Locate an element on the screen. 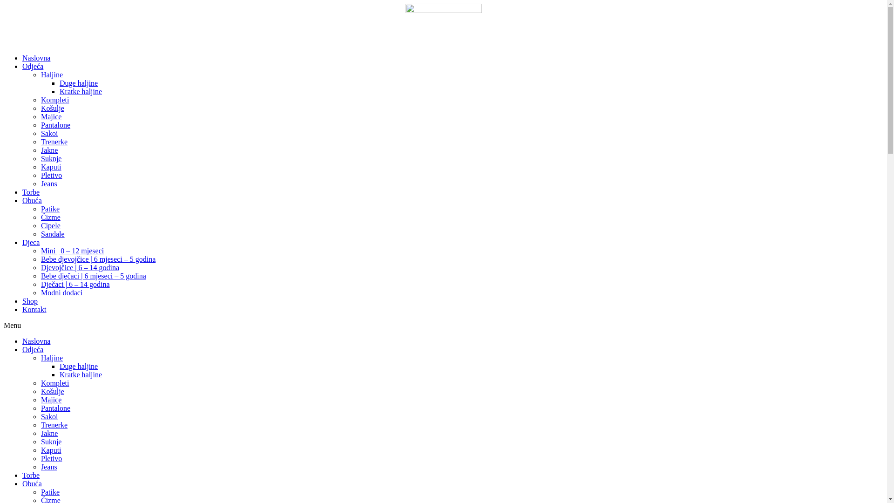 Image resolution: width=894 pixels, height=503 pixels. Jakne is located at coordinates (49, 150).